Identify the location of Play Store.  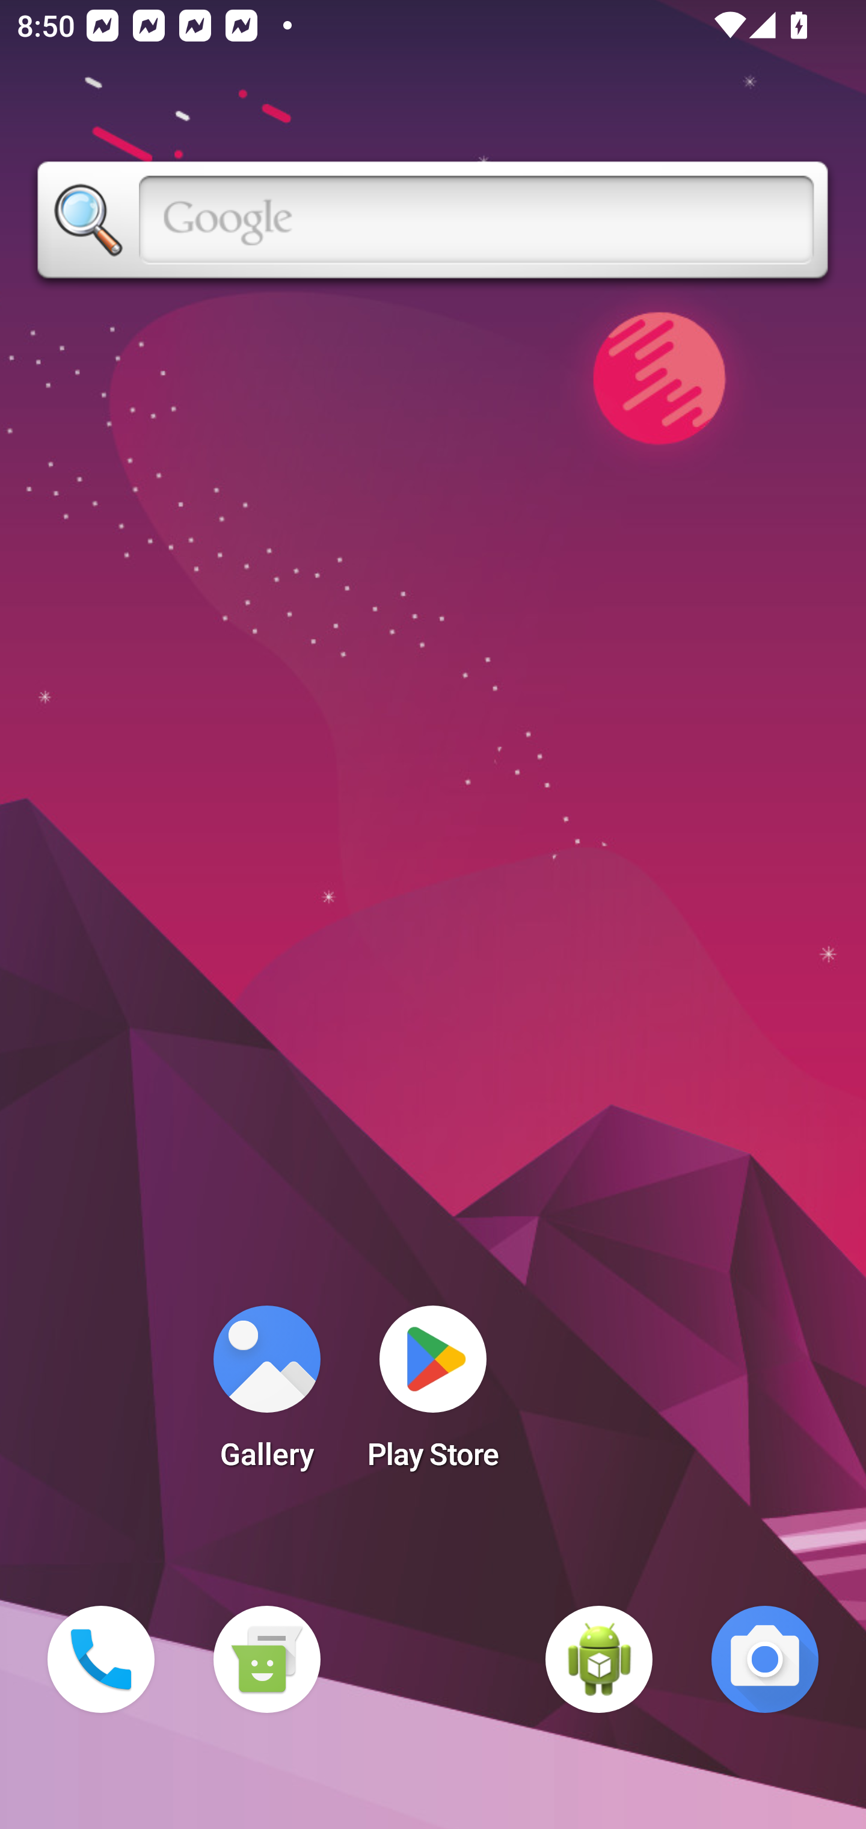
(433, 1395).